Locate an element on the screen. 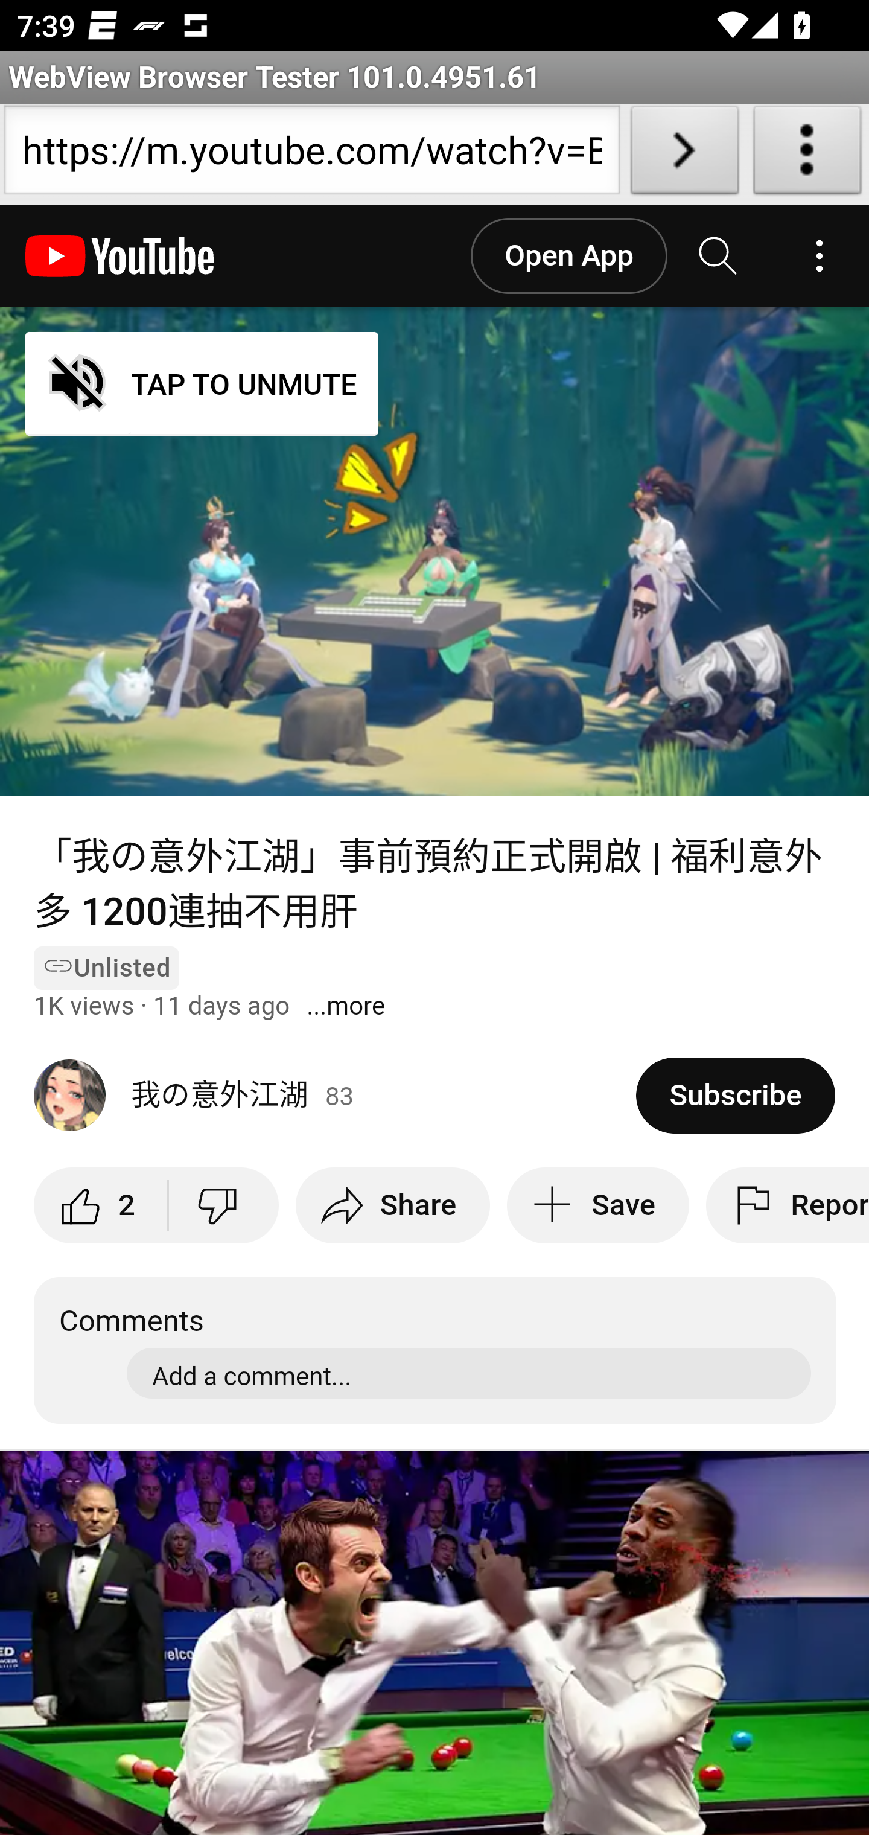 The width and height of the screenshot is (869, 1835). Open App is located at coordinates (568, 256).